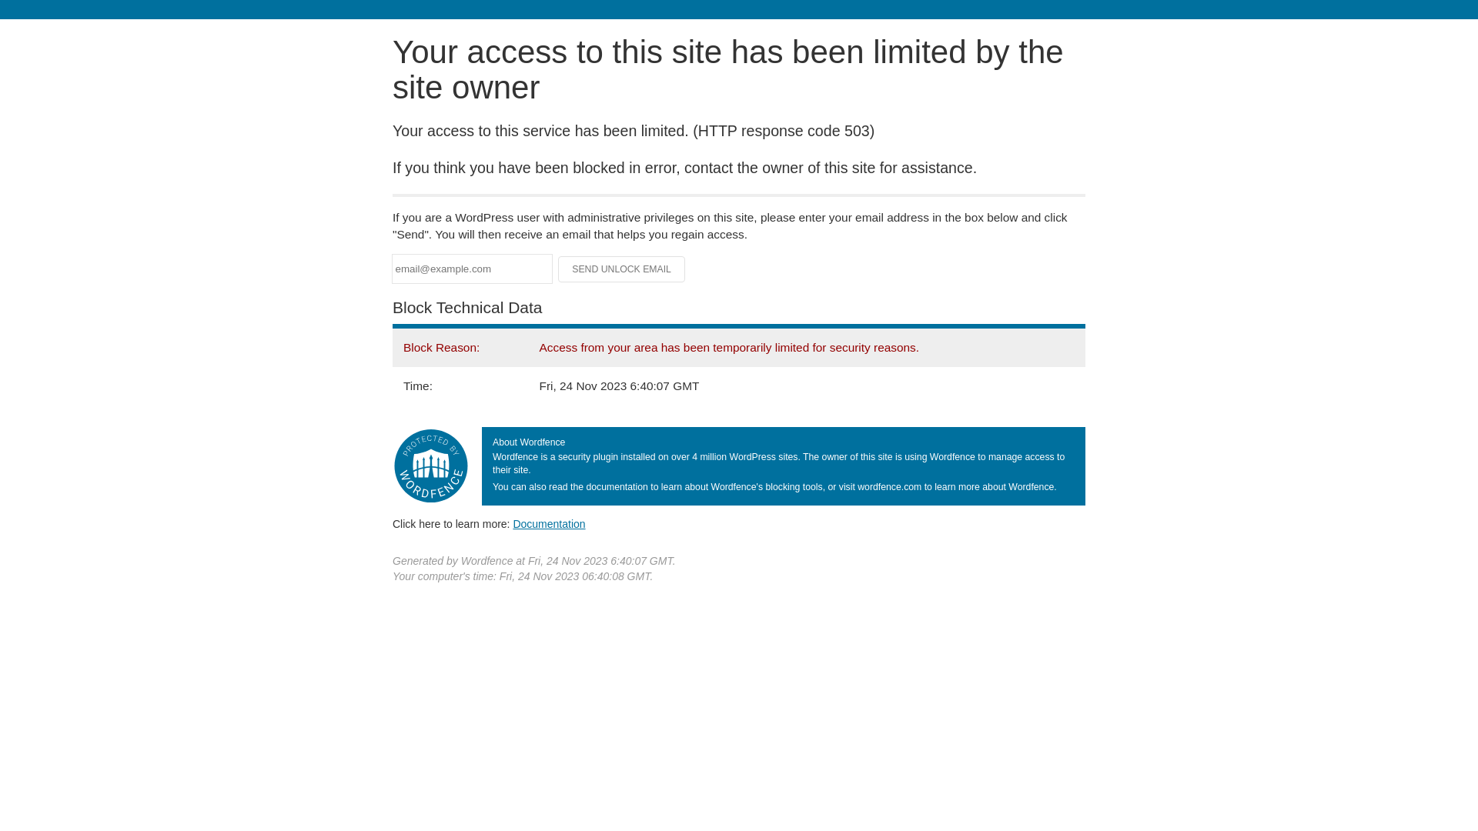  What do you see at coordinates (549, 524) in the screenshot?
I see `Documentation` at bounding box center [549, 524].